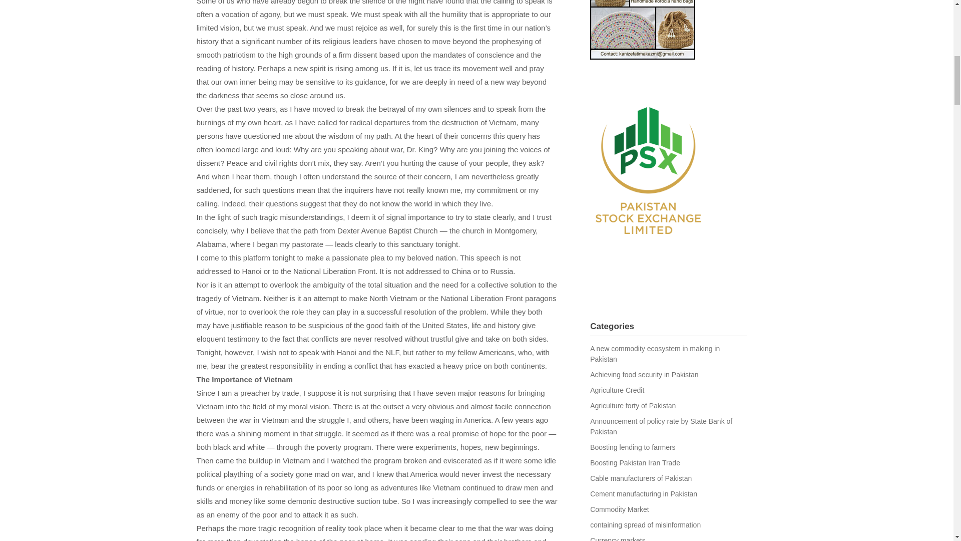  Describe the element at coordinates (633, 406) in the screenshot. I see `Agriculture forty of Pakistan` at that location.